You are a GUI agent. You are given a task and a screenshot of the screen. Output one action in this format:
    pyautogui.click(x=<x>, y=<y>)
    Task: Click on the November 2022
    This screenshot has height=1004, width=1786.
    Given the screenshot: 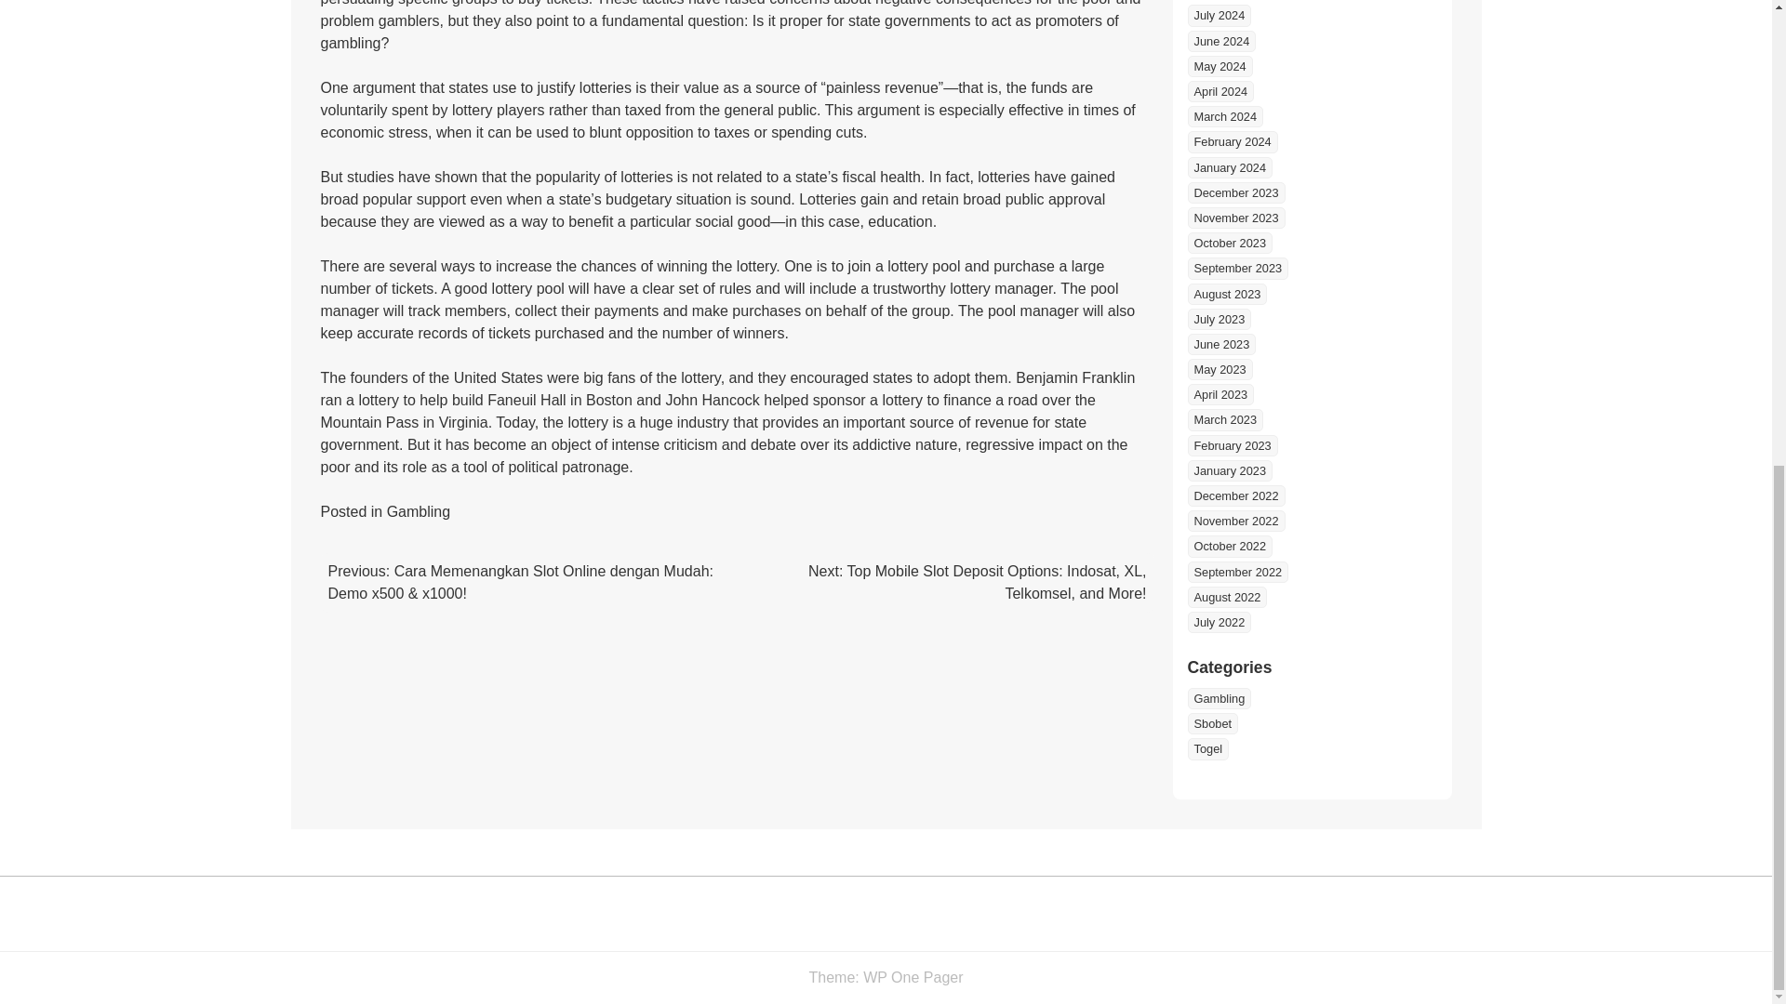 What is the action you would take?
    pyautogui.click(x=1235, y=521)
    